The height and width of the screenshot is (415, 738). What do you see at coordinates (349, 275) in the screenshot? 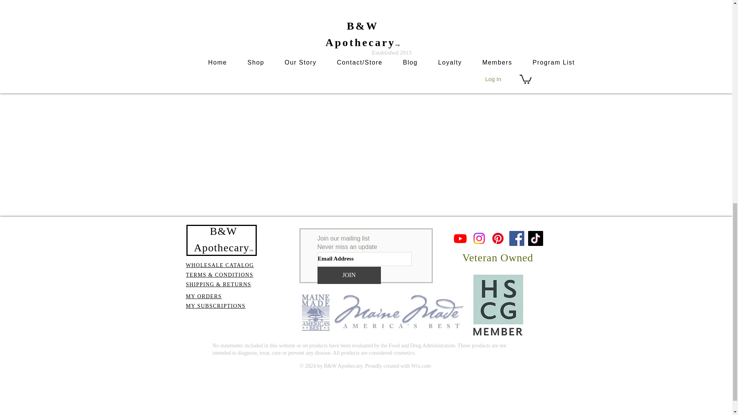
I see `JOIN` at bounding box center [349, 275].